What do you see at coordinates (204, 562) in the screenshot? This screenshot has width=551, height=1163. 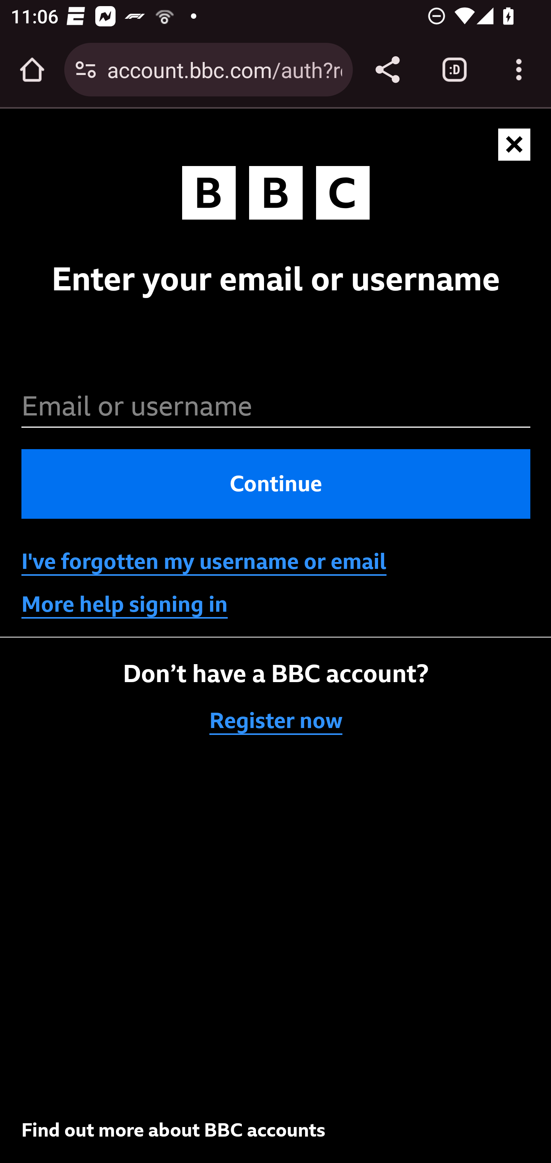 I see `I've forgotten my username or email` at bounding box center [204, 562].